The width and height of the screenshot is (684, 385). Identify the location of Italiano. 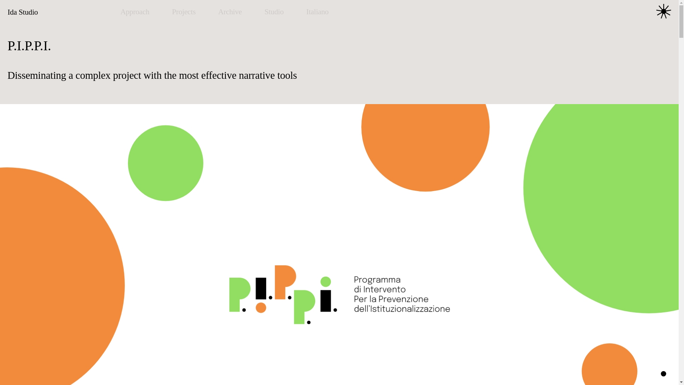
(318, 12).